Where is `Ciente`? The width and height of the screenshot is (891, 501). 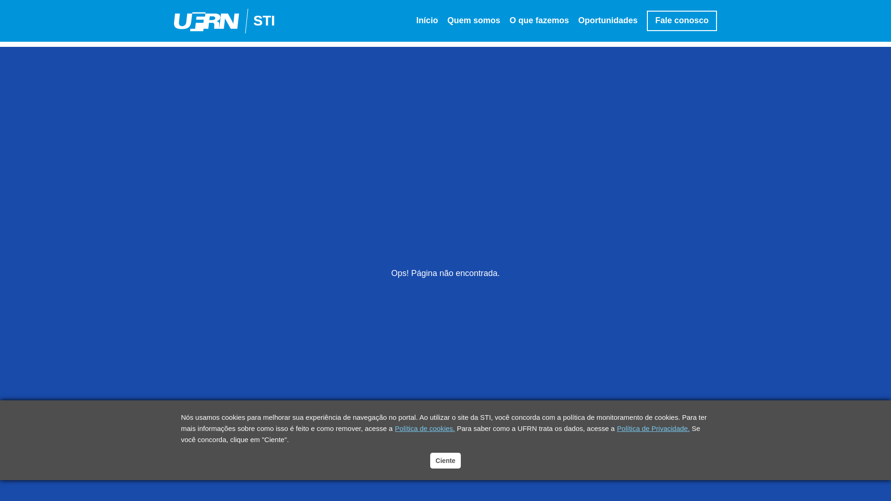
Ciente is located at coordinates (445, 461).